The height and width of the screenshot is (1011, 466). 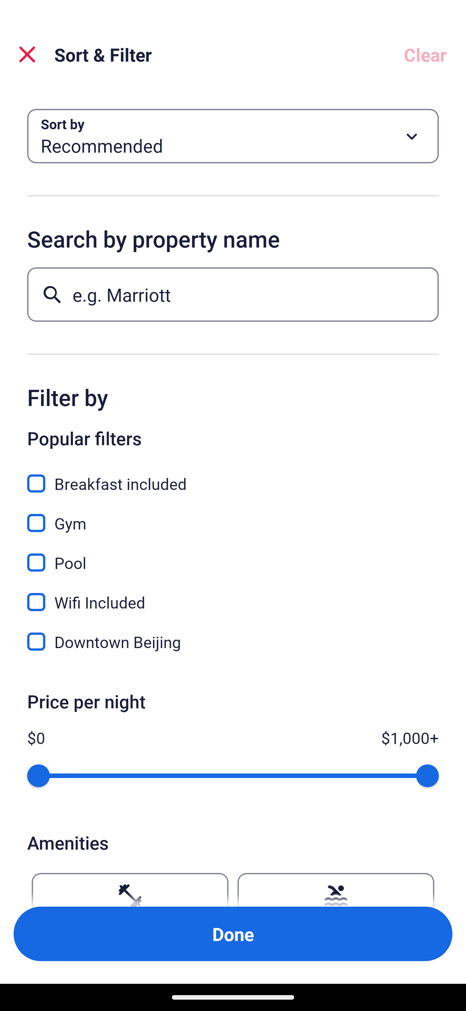 I want to click on Gym, Gym, so click(x=233, y=516).